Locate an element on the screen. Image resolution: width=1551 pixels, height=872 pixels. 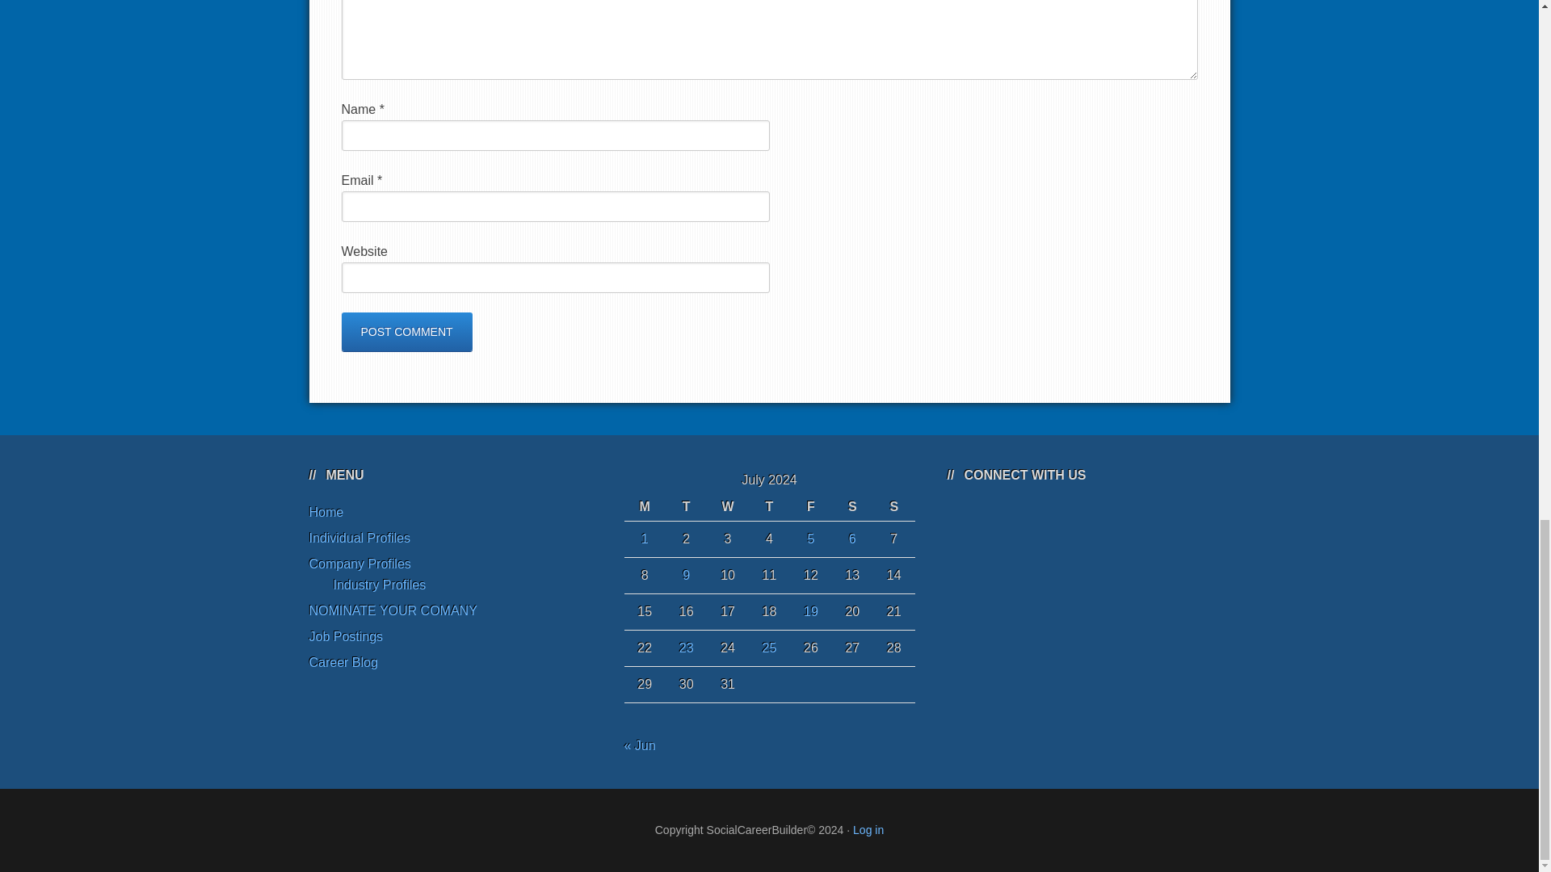
19 is located at coordinates (811, 611).